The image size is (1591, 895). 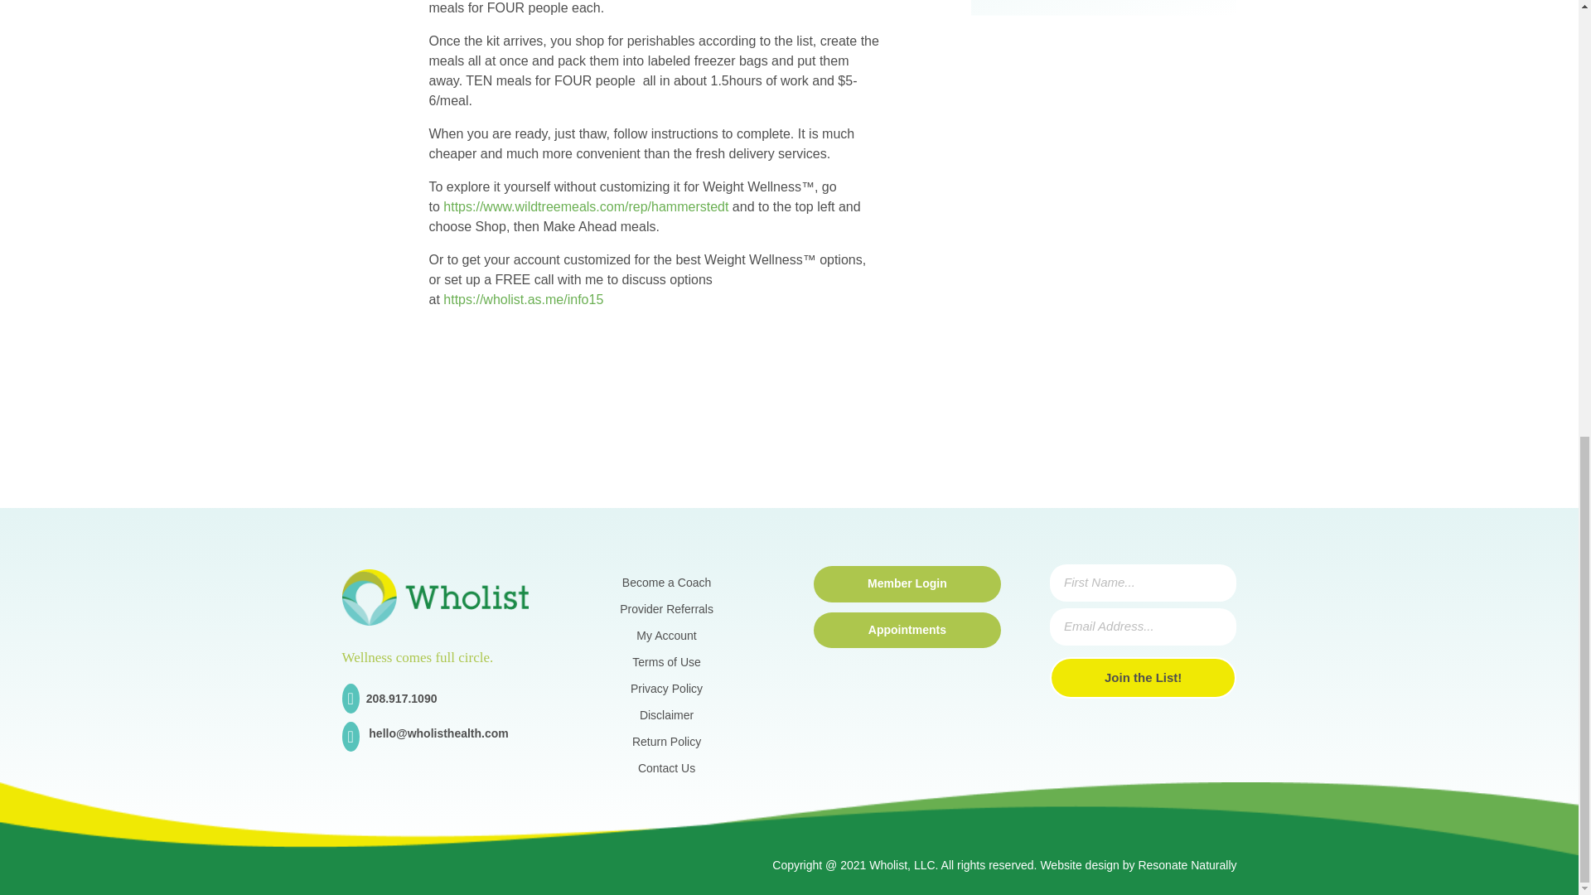 I want to click on Member Login, so click(x=907, y=583).